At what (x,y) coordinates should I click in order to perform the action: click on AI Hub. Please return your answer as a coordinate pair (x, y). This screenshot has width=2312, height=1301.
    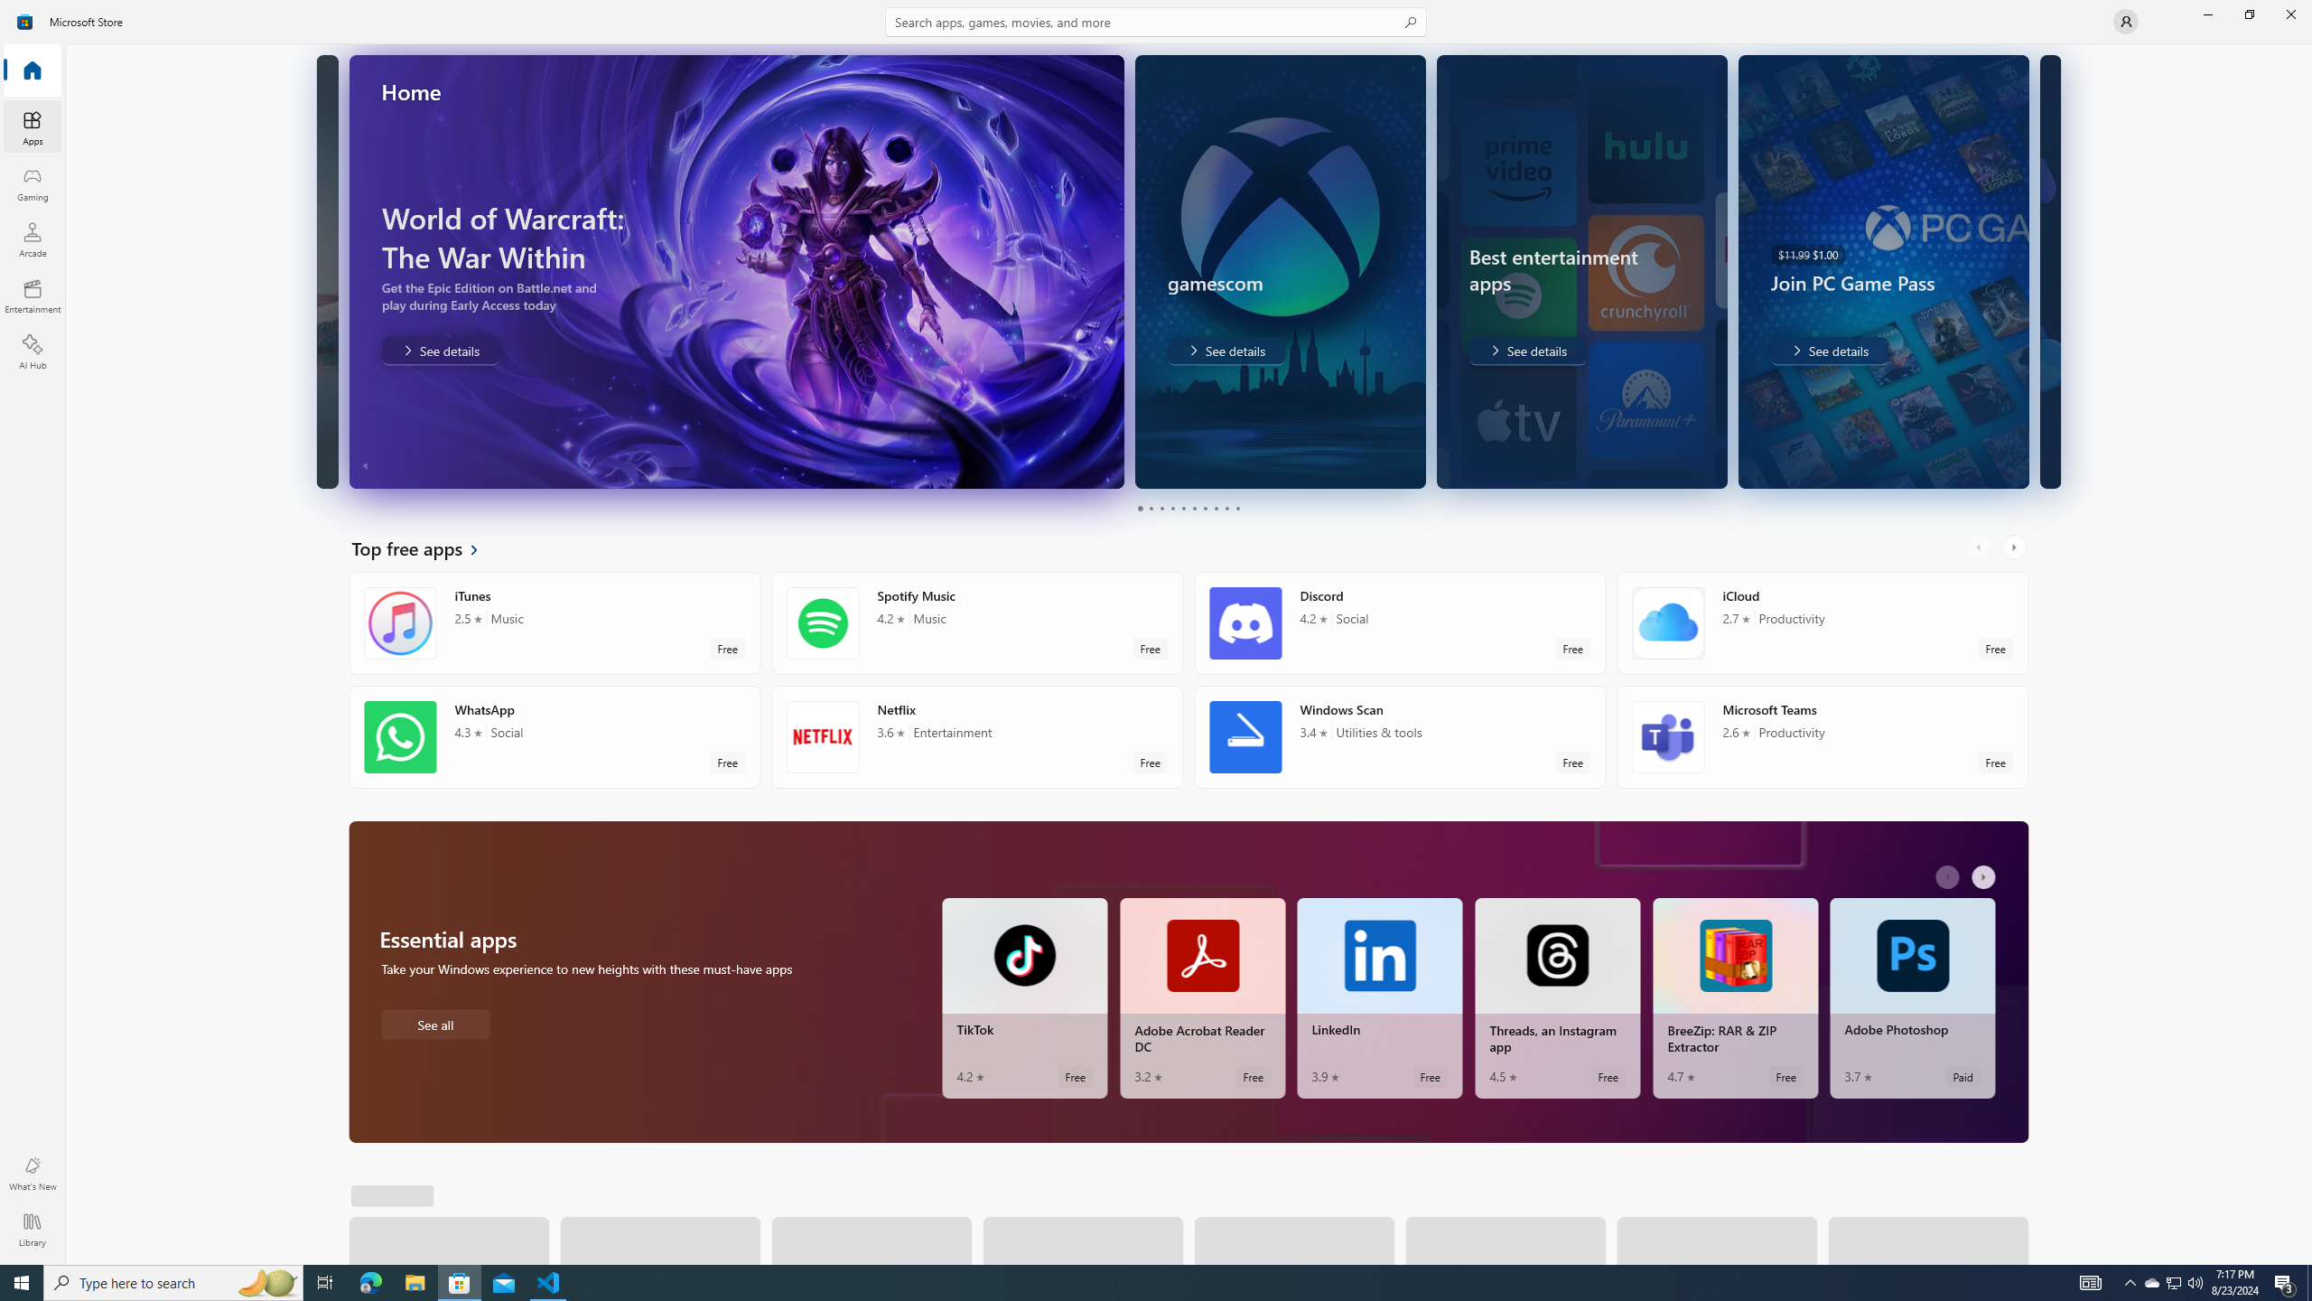
    Looking at the image, I should click on (33, 351).